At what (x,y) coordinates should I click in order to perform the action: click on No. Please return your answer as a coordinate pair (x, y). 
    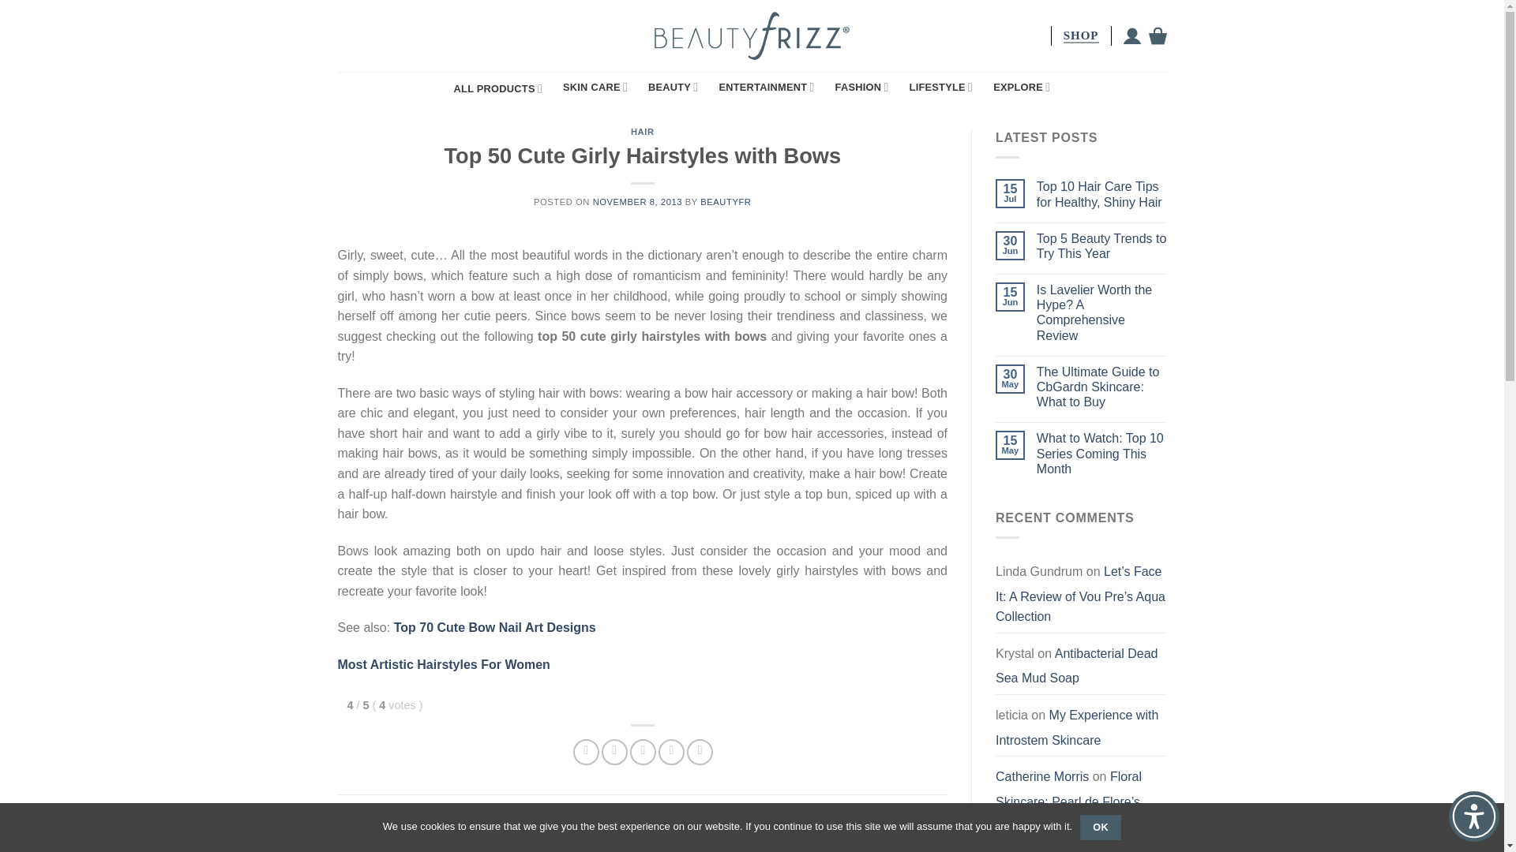
    Looking at the image, I should click on (1484, 827).